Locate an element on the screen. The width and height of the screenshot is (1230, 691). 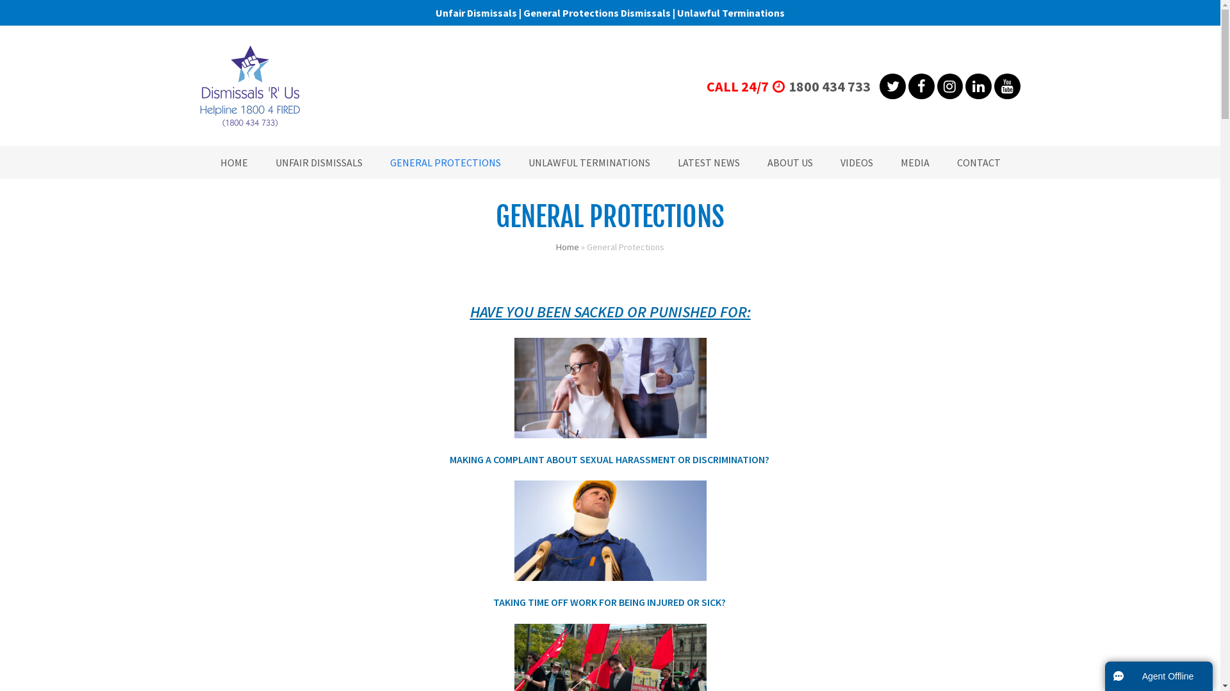
1800 434 733 is located at coordinates (830, 86).